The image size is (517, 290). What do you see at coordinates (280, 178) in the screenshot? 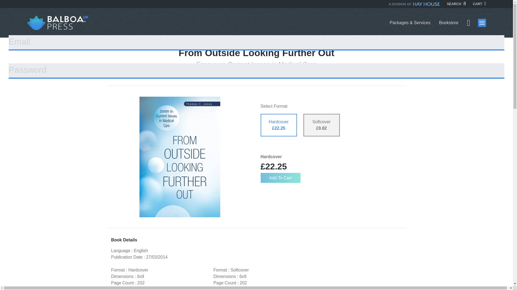
I see `Add To Cart` at bounding box center [280, 178].